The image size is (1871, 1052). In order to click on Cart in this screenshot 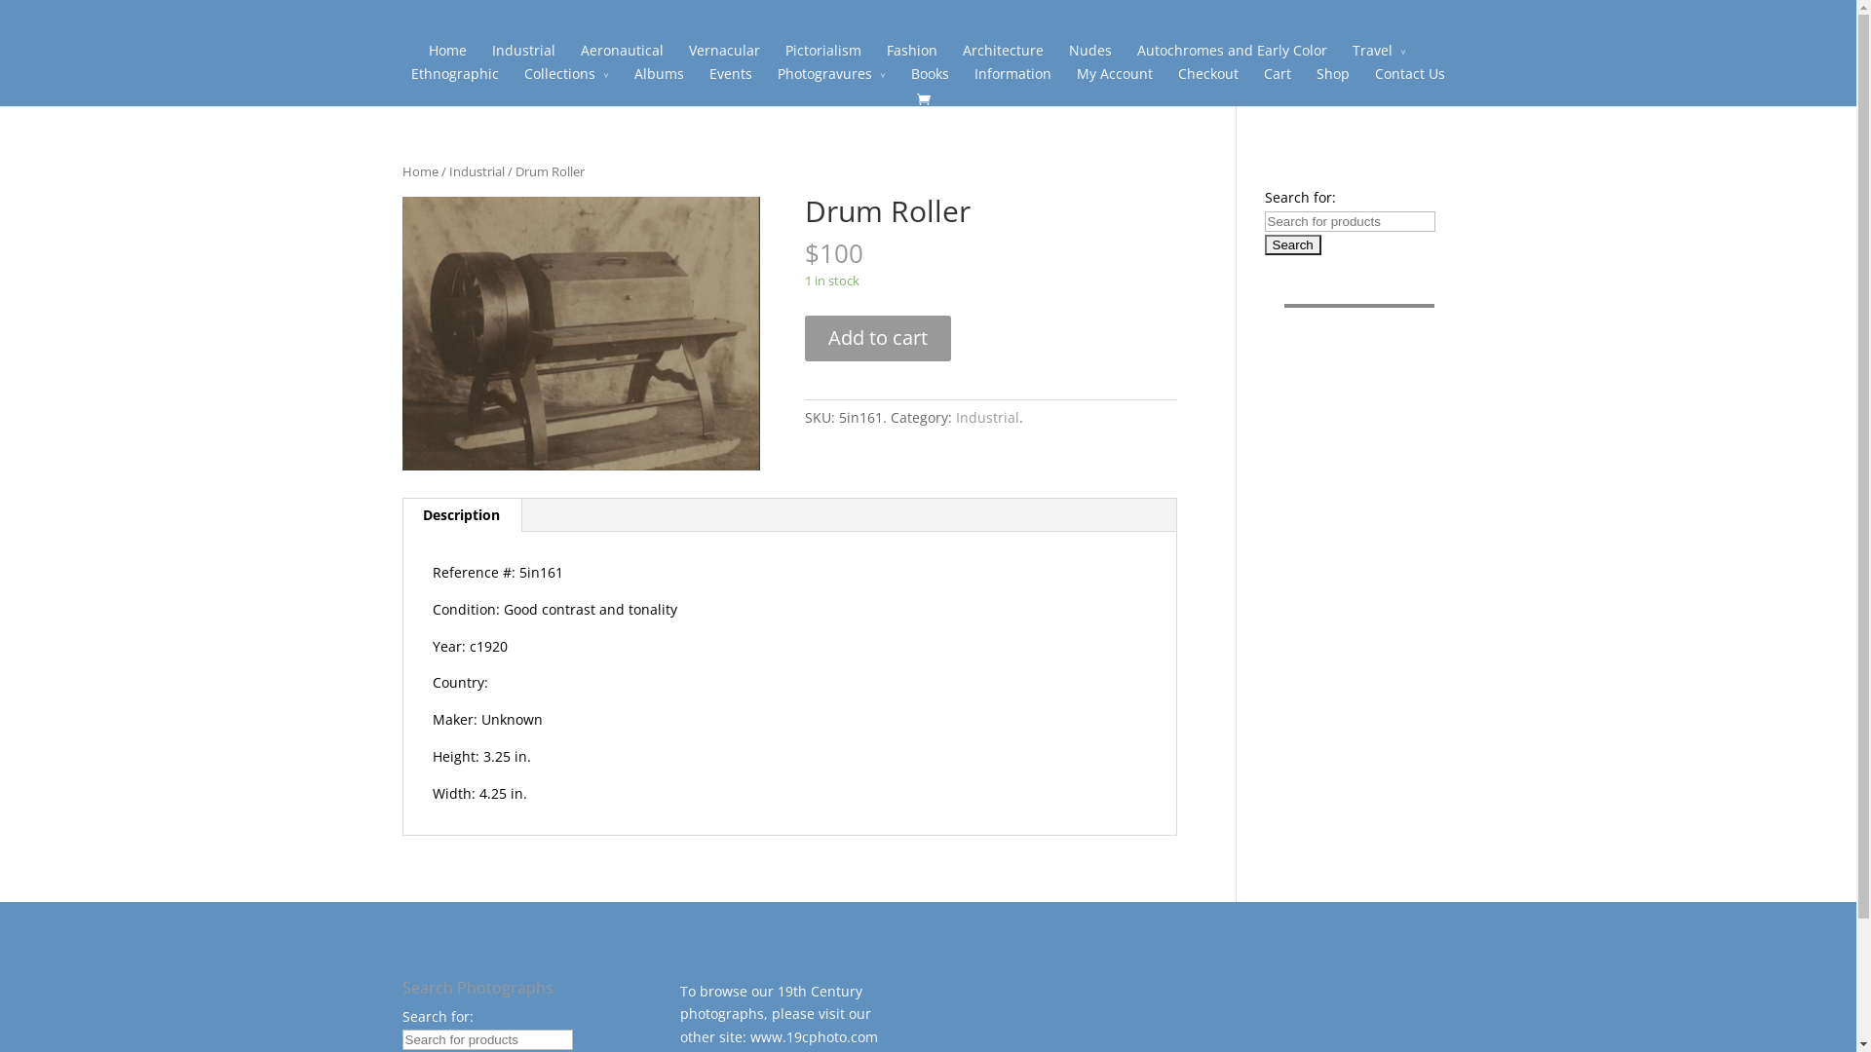, I will do `click(1278, 81)`.